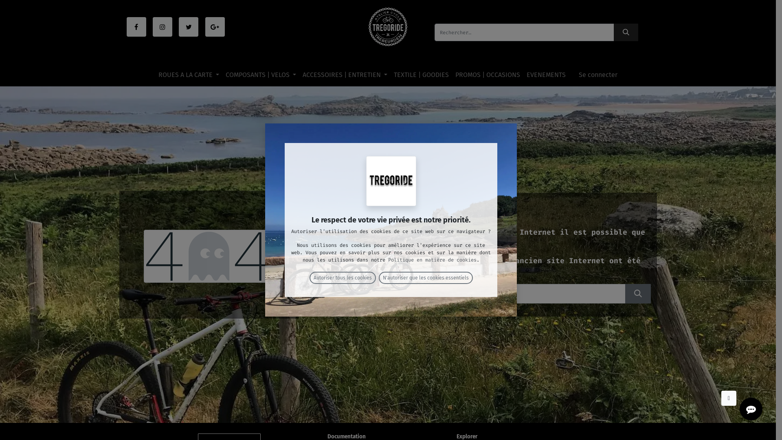 The width and height of the screenshot is (782, 440). What do you see at coordinates (488, 75) in the screenshot?
I see `PROMOS | OCCASIONS` at bounding box center [488, 75].